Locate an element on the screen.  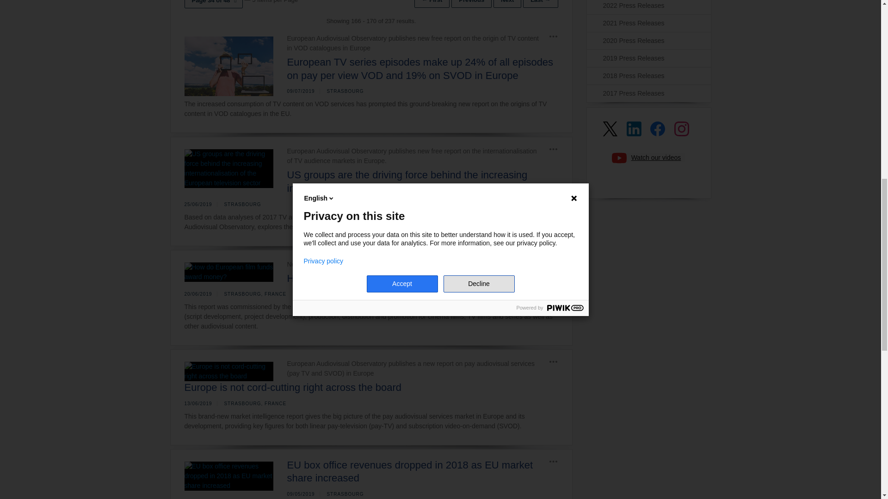
Page 34 of 48 is located at coordinates (213, 4).